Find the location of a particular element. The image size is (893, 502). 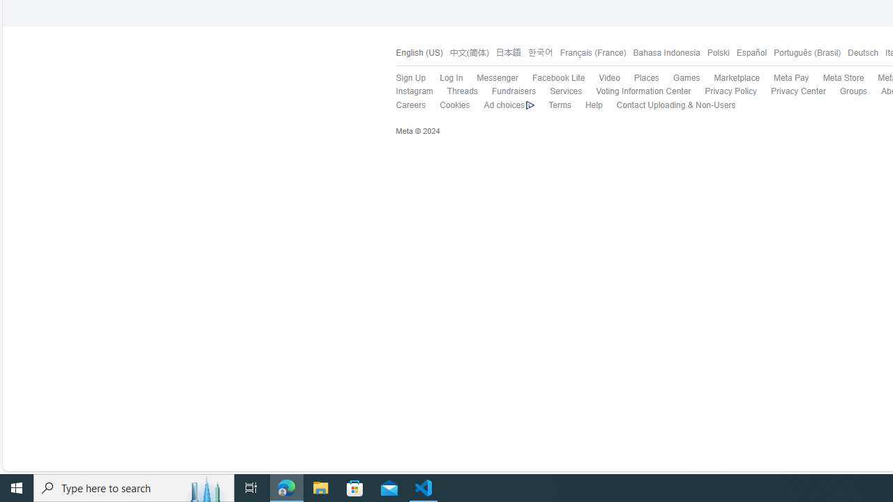

Ad choices is located at coordinates (502, 105).